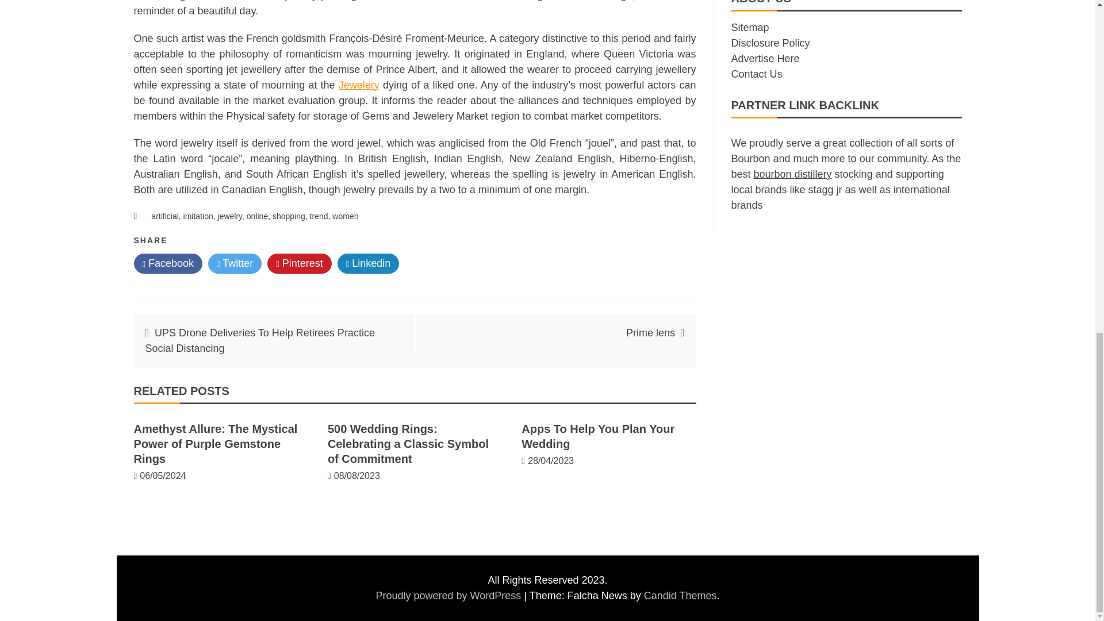 This screenshot has height=621, width=1104. Describe the element at coordinates (164, 216) in the screenshot. I see `artificial` at that location.